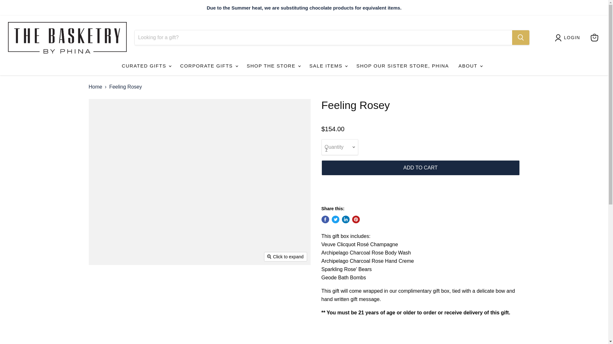 This screenshot has width=613, height=344. What do you see at coordinates (572, 37) in the screenshot?
I see `LOGIN` at bounding box center [572, 37].